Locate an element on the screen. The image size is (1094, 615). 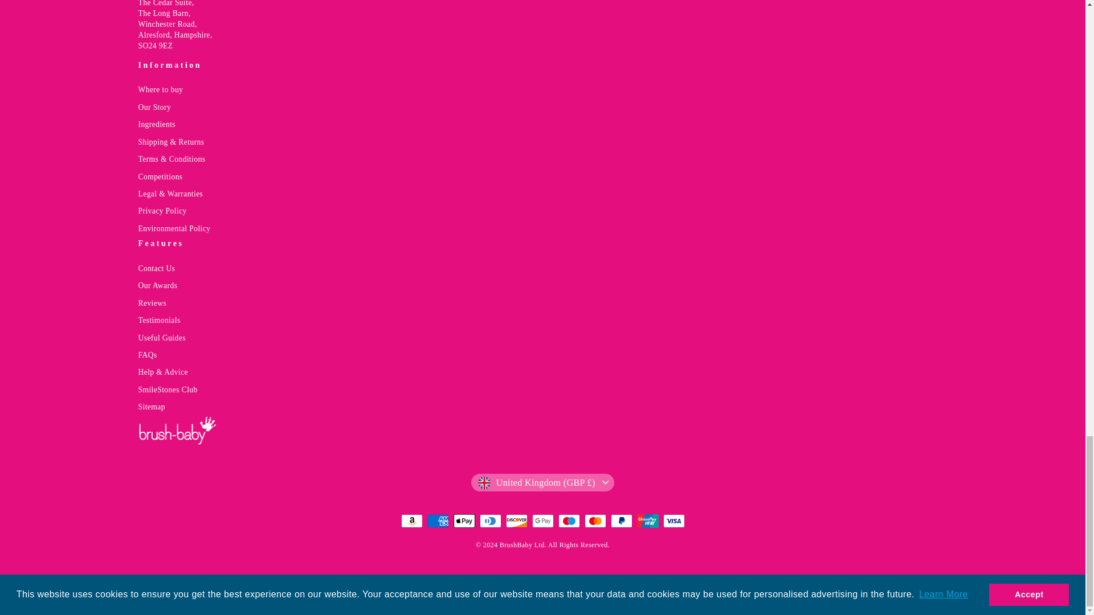
PayPal is located at coordinates (621, 520).